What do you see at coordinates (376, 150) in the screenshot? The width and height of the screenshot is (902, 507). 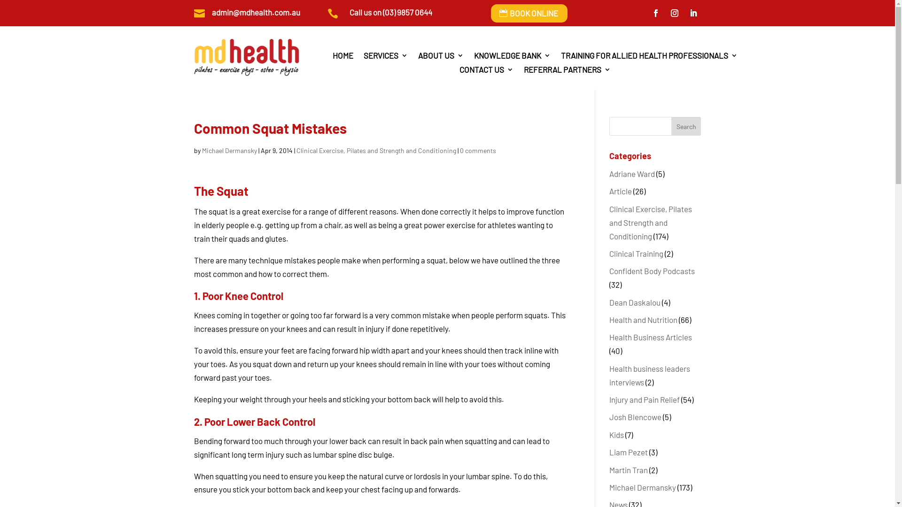 I see `Clinical Exercise, Pilates and Strength and Conditioning` at bounding box center [376, 150].